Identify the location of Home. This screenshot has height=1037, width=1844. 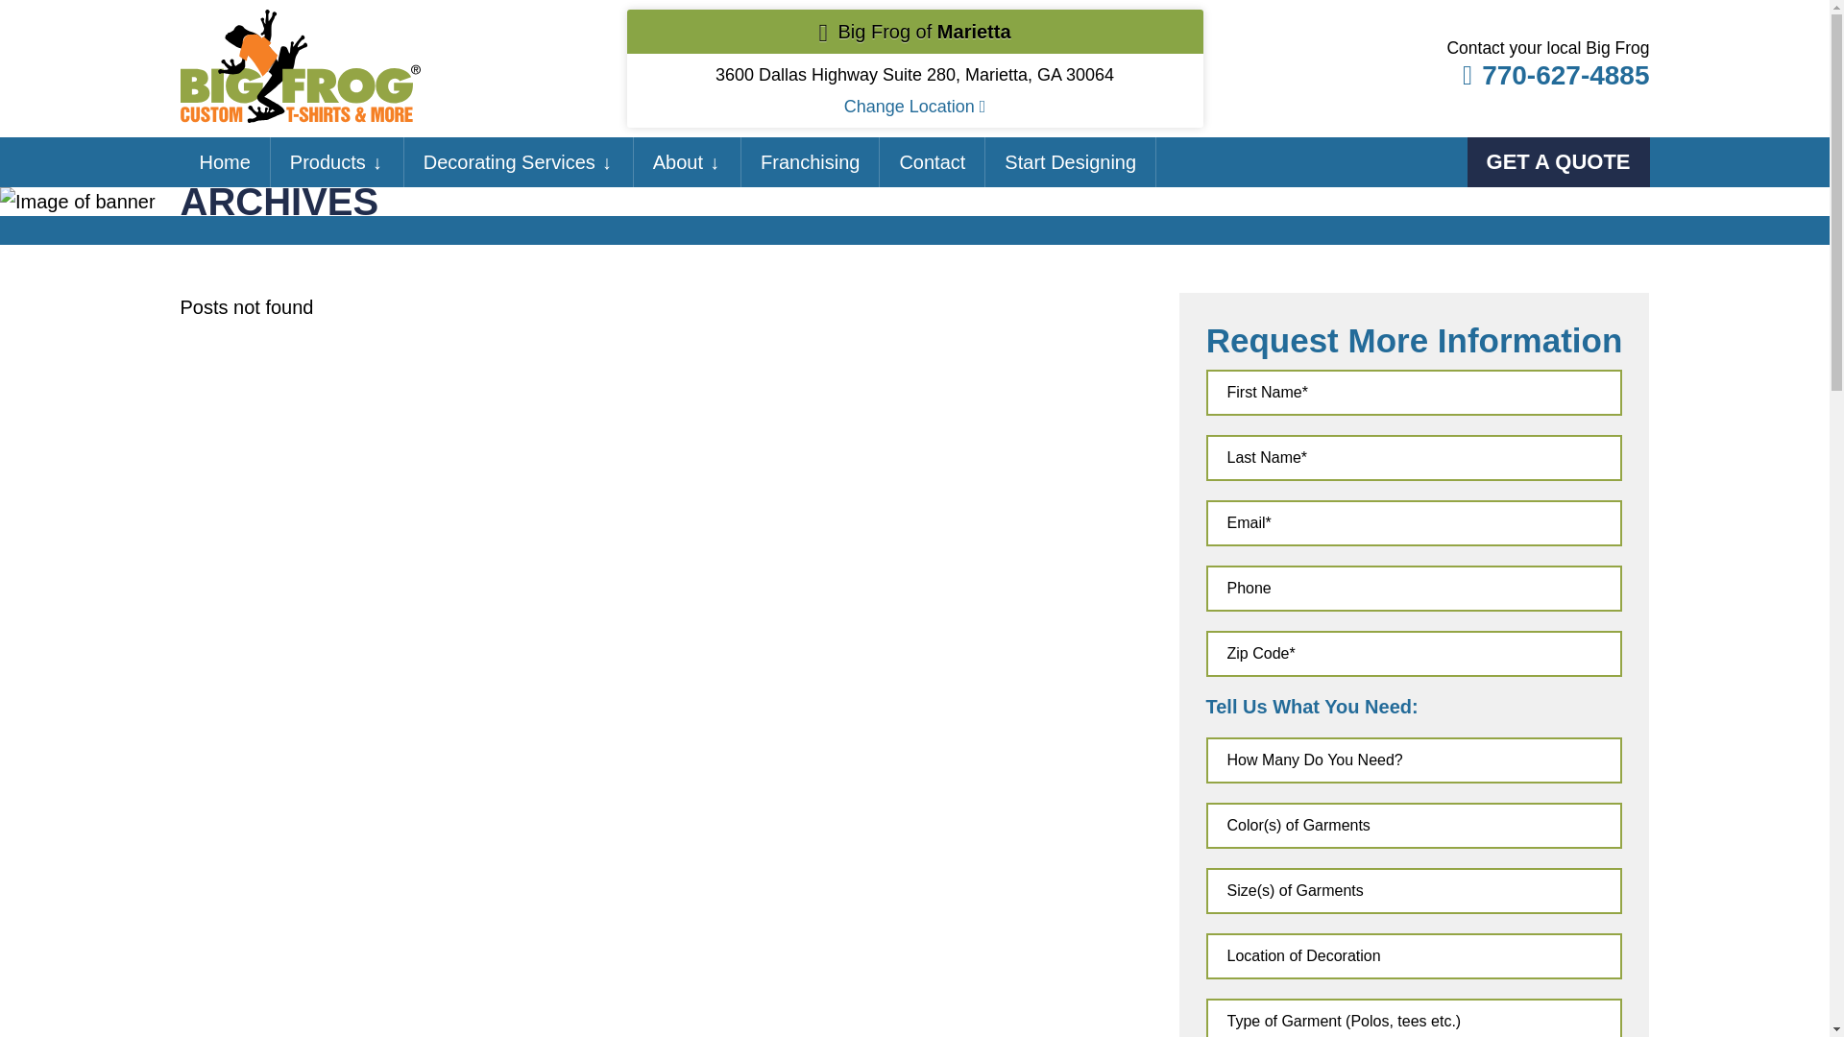
(225, 162).